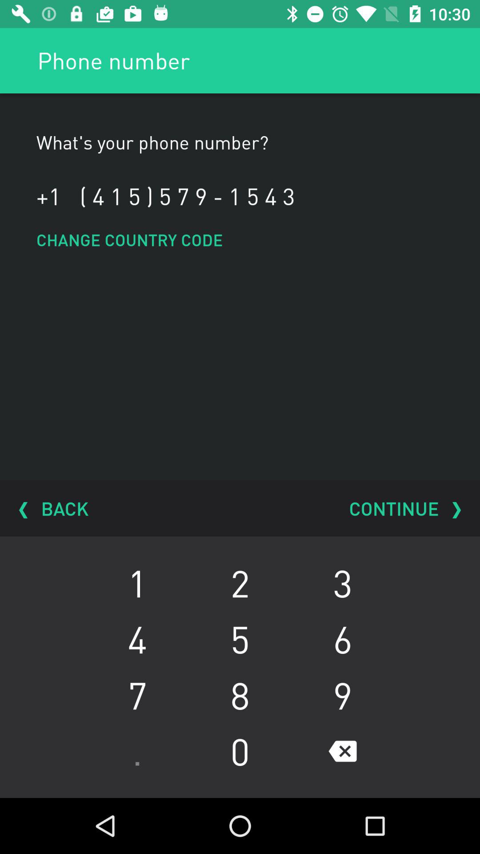 This screenshot has width=480, height=854. I want to click on click on 7, so click(138, 695).